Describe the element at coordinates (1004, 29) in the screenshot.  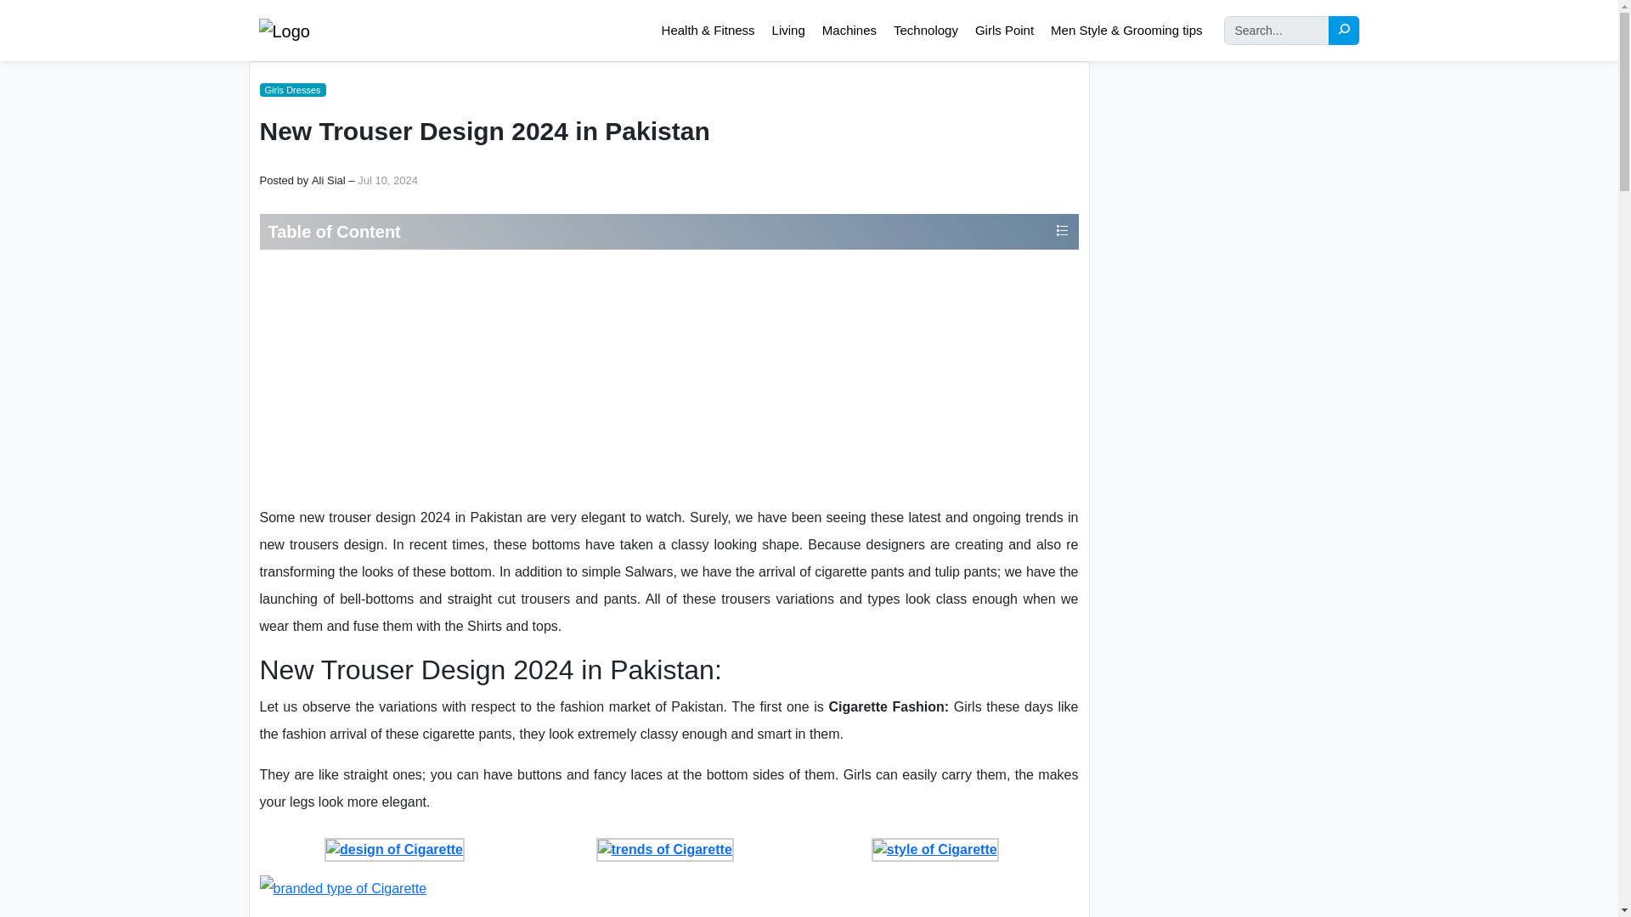
I see `Girls Point` at that location.